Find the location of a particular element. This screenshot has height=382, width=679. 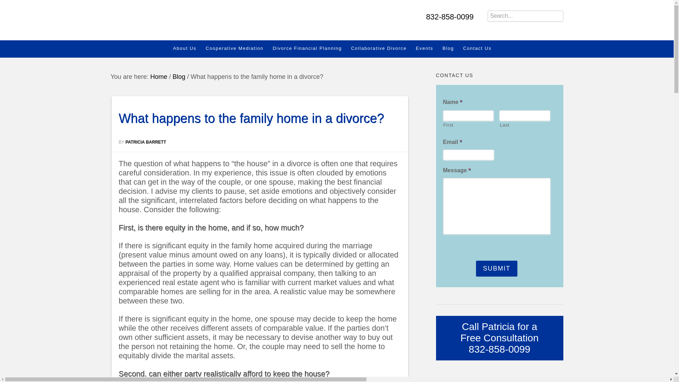

Lifetime Planning is located at coordinates (191, 18).